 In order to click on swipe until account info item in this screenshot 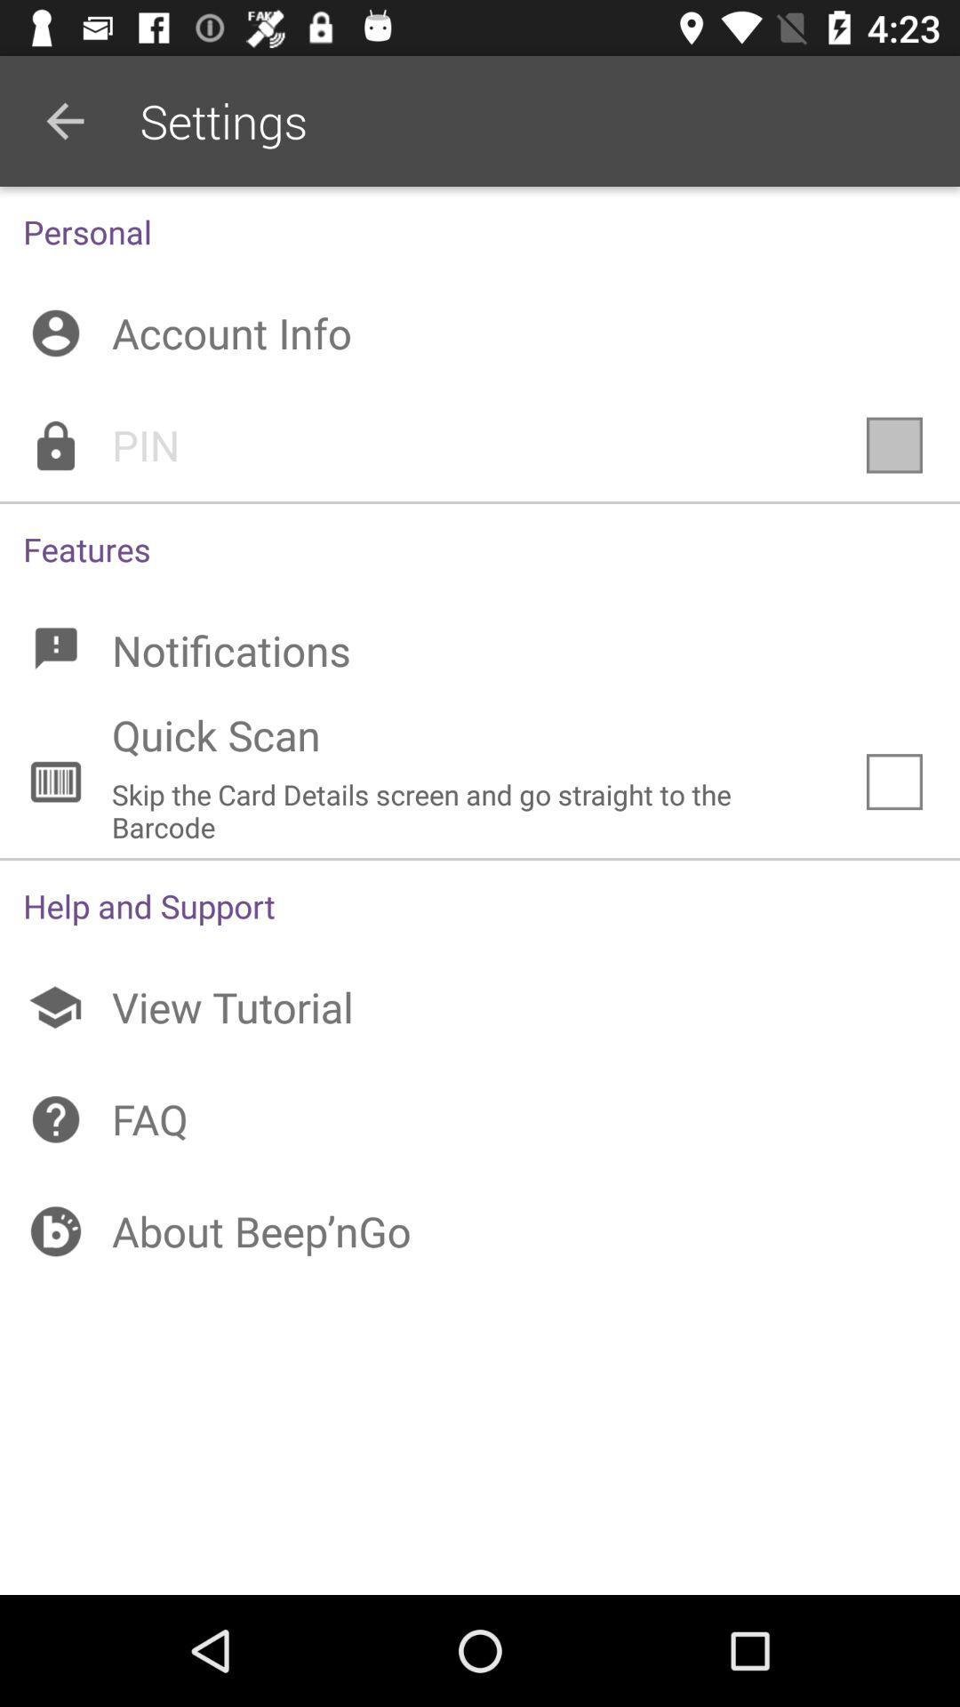, I will do `click(480, 333)`.